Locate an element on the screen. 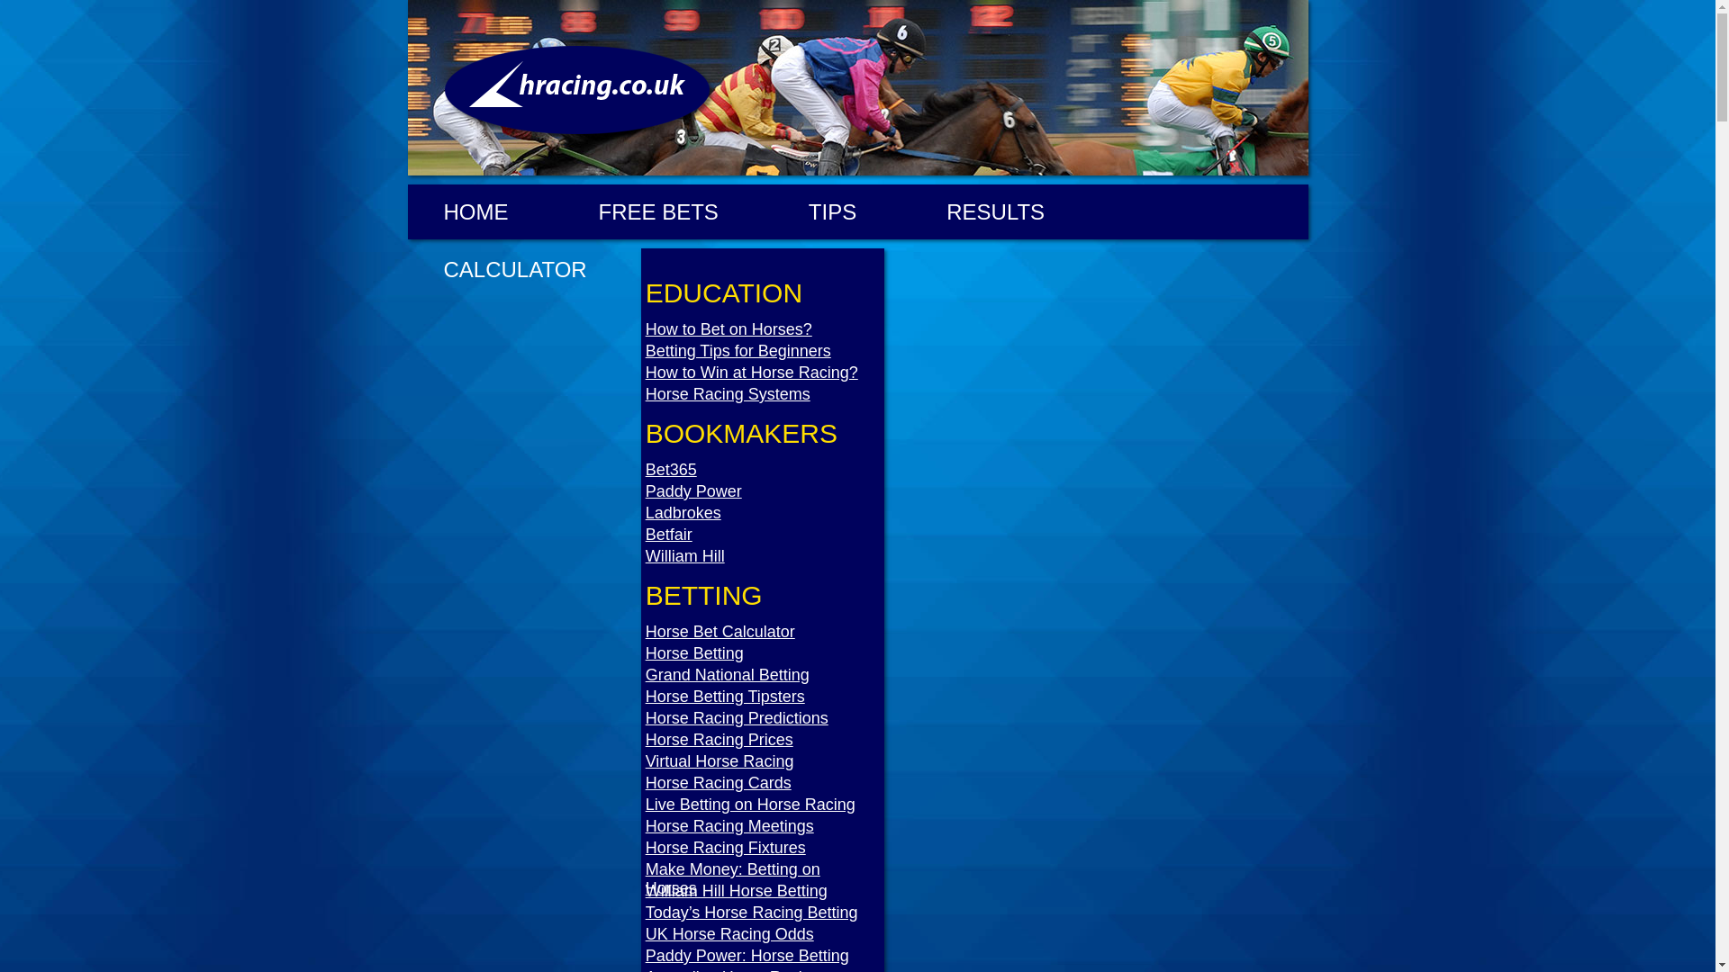 This screenshot has height=972, width=1729. Horse Betting is located at coordinates (764, 653).